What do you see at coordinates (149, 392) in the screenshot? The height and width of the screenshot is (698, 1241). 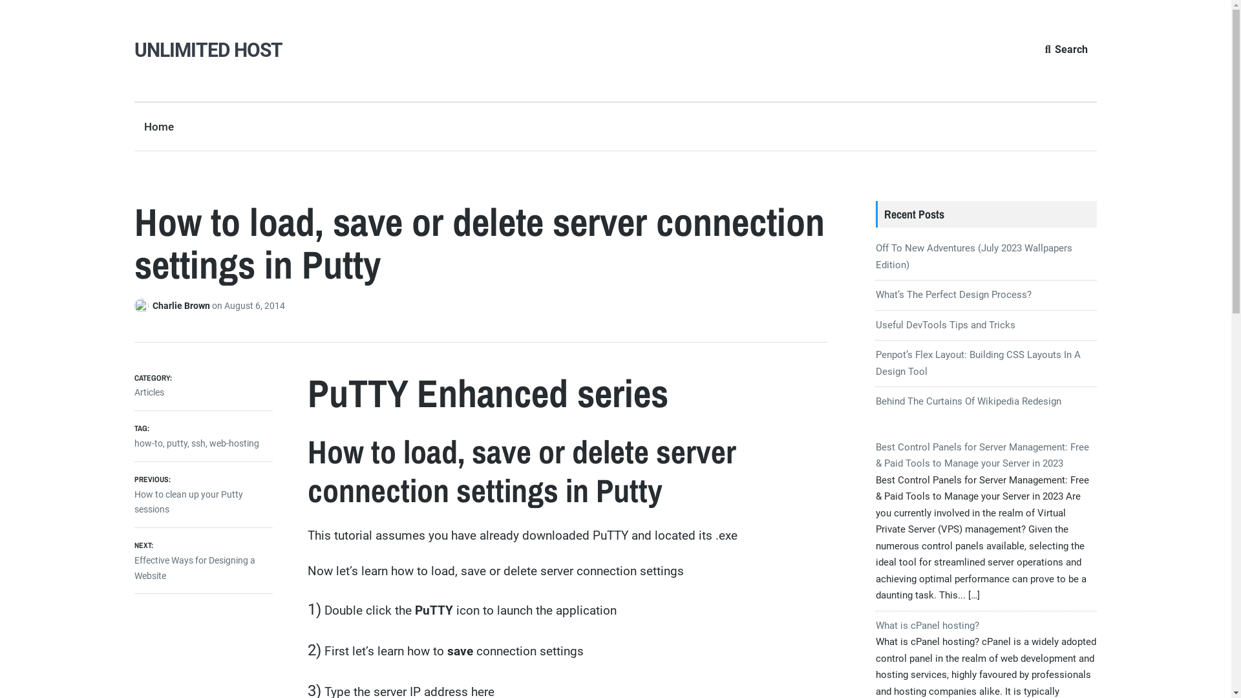 I see `Articles` at bounding box center [149, 392].